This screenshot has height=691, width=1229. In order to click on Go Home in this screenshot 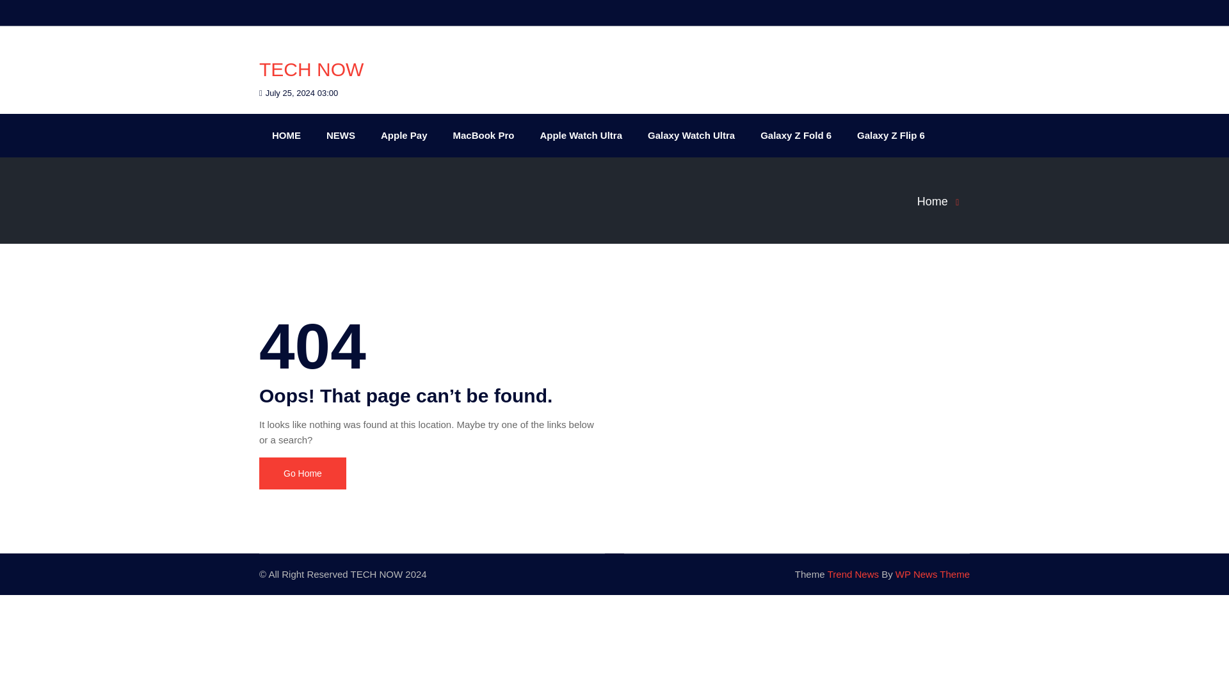, I will do `click(303, 473)`.